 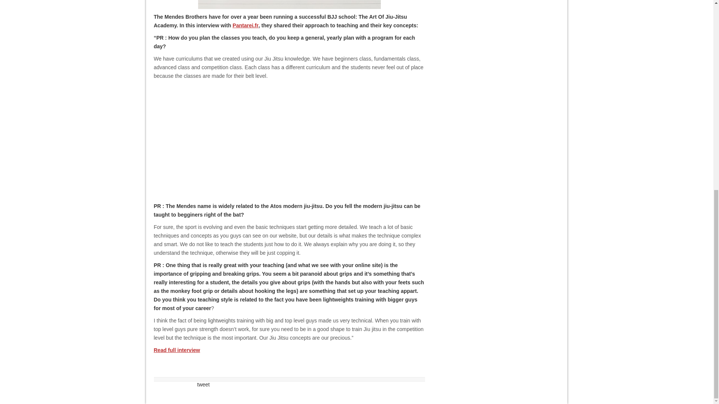 I want to click on tweet, so click(x=203, y=384).